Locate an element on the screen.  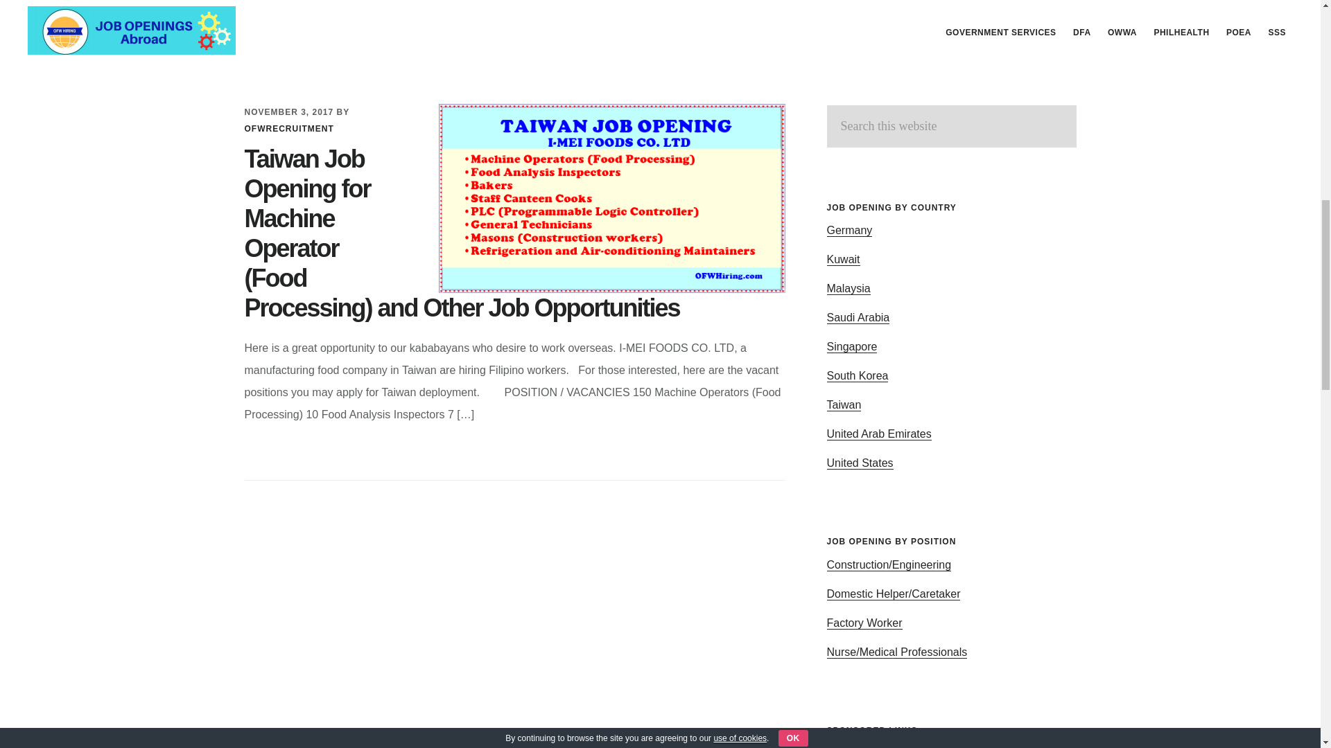
Factory Worker is located at coordinates (864, 623).